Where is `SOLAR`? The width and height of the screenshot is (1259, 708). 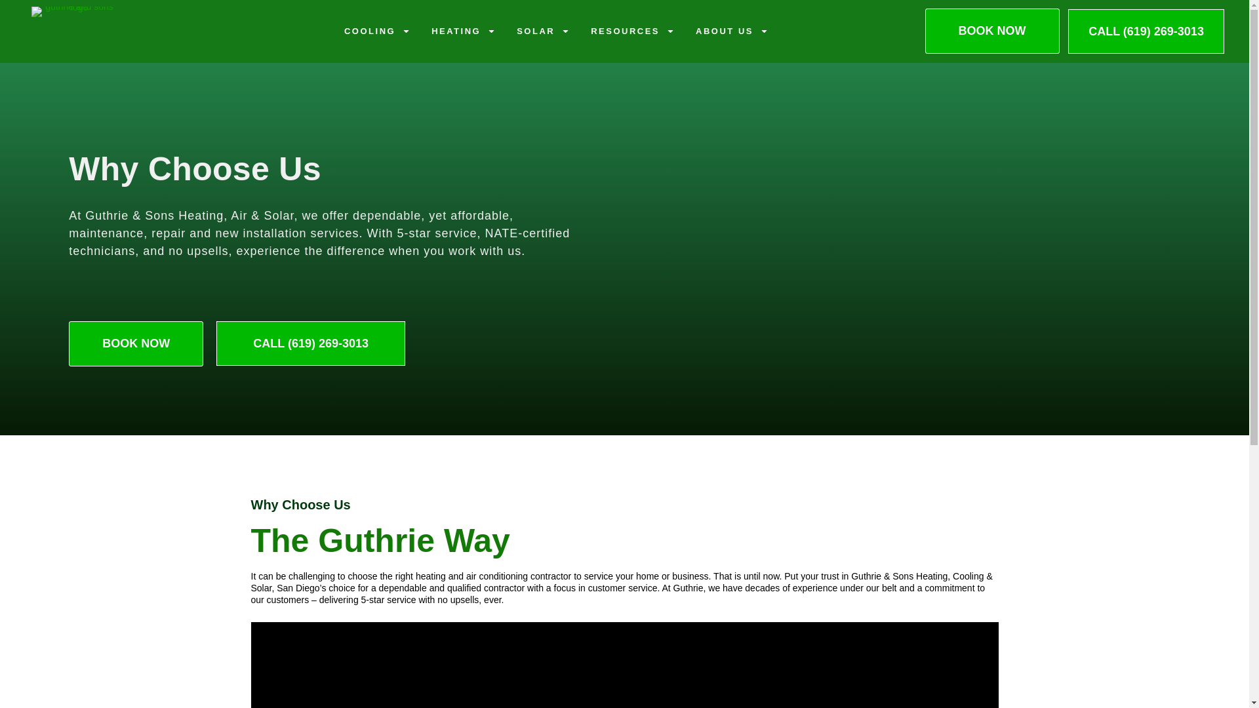 SOLAR is located at coordinates (543, 31).